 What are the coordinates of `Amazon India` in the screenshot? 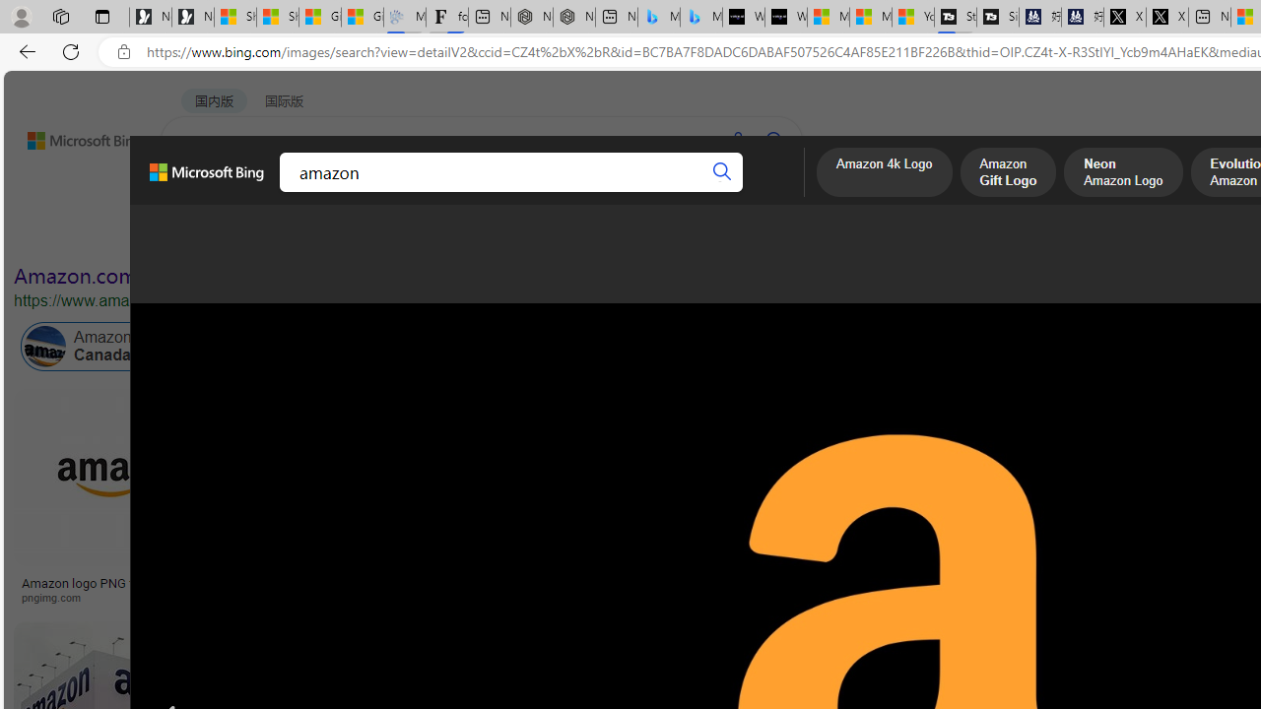 It's located at (880, 347).